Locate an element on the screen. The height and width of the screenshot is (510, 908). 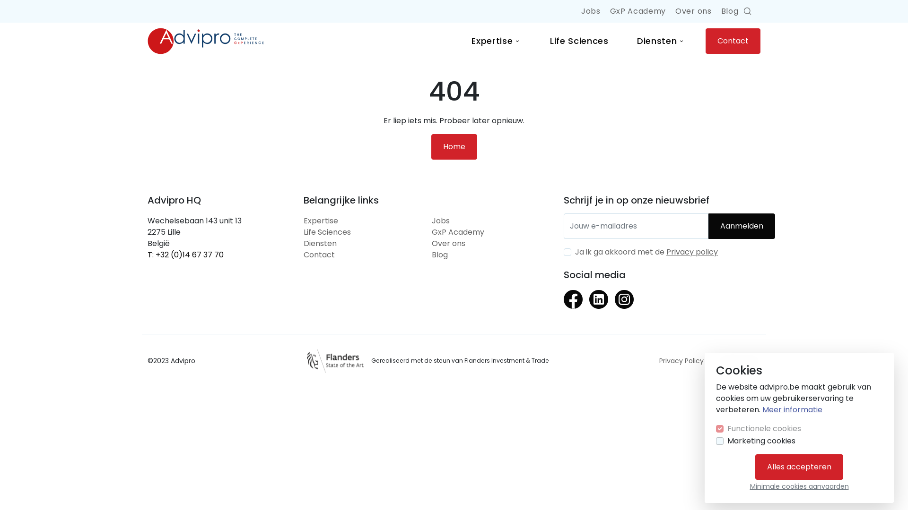
Aanmelden is located at coordinates (742, 226).